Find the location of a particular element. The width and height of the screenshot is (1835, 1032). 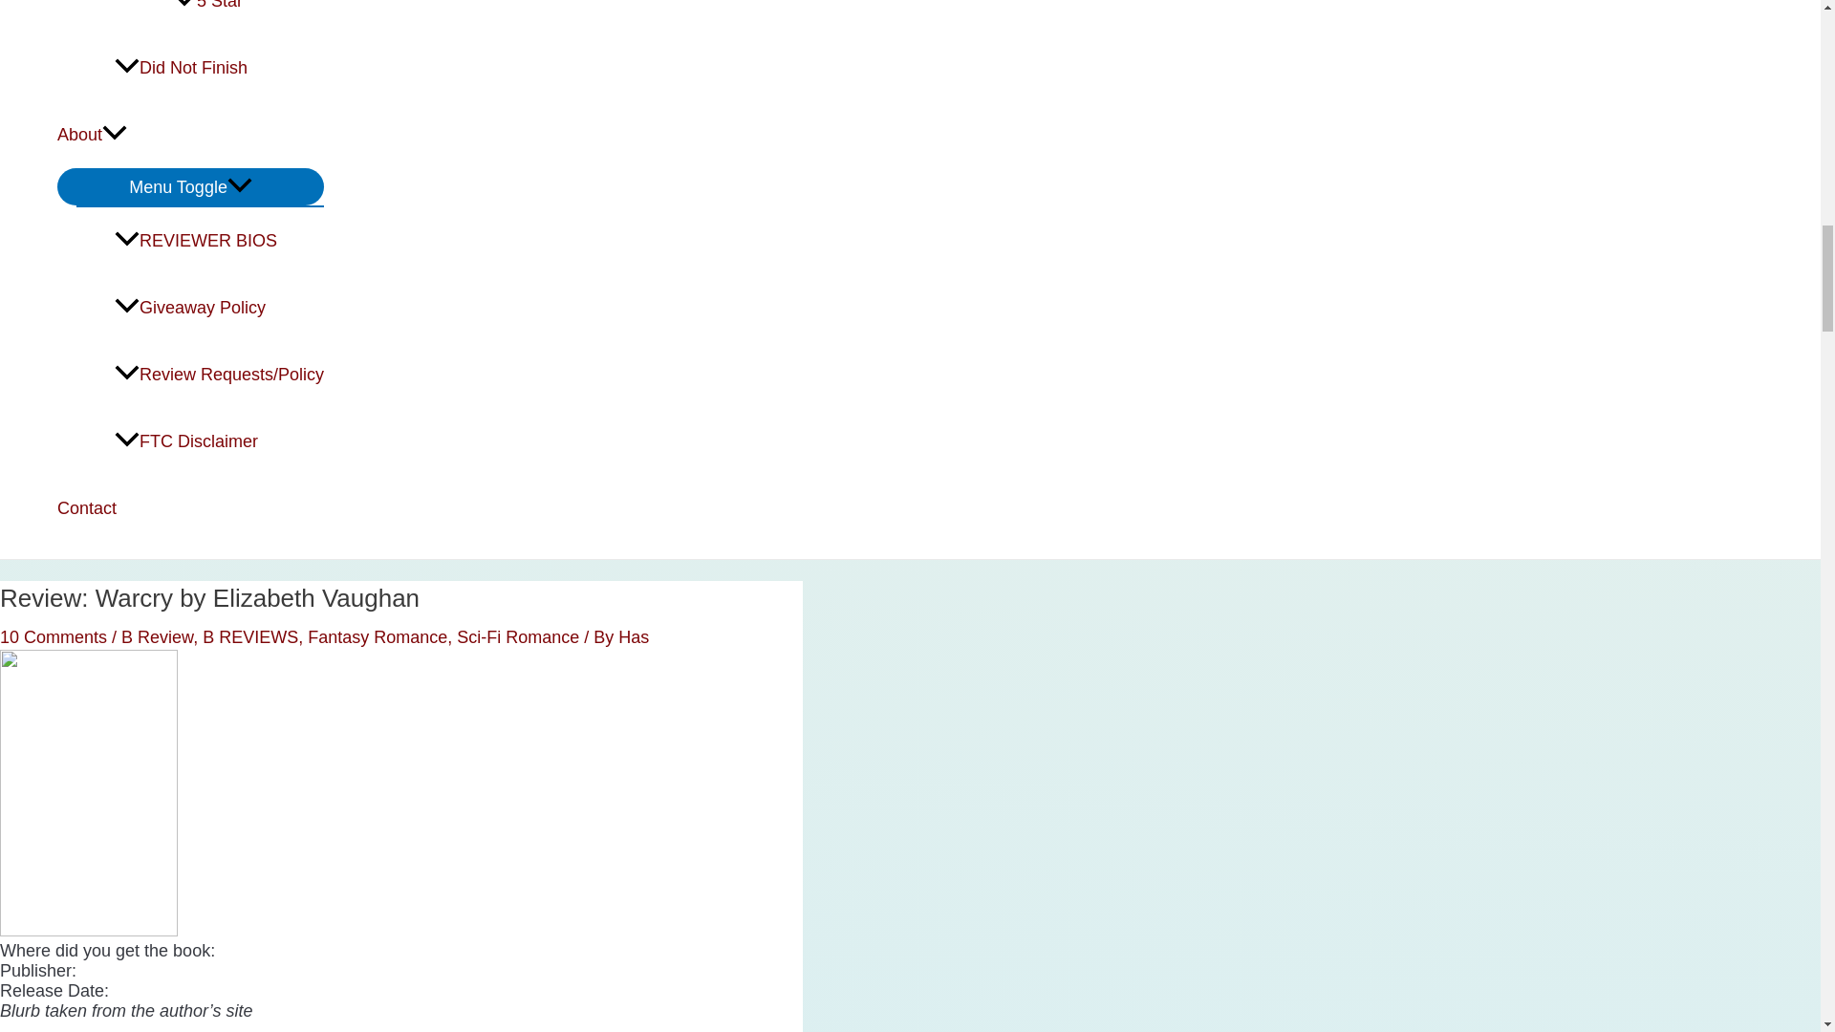

REVIEWER BIOS is located at coordinates (219, 241).